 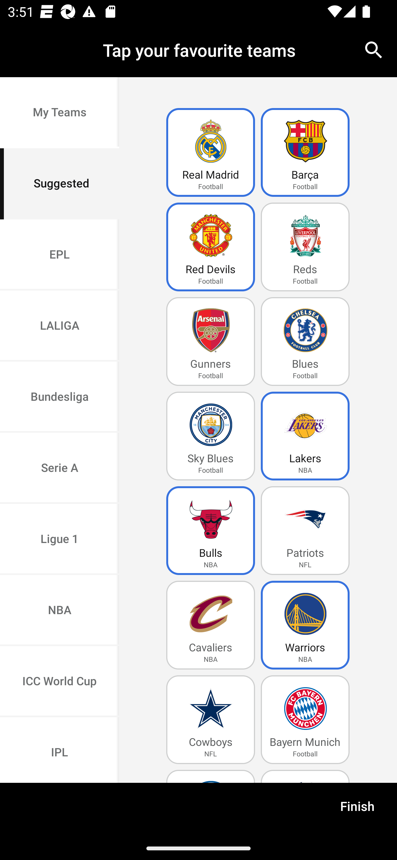 What do you see at coordinates (305, 719) in the screenshot?
I see `Bayern Munich Bayern Munich Football` at bounding box center [305, 719].